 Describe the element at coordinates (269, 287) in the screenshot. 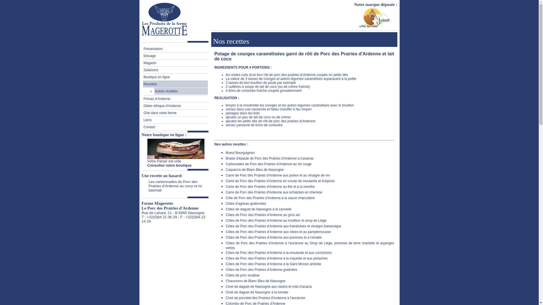

I see `Civet de daguet de Nassogne aux raisins et miel d'acacia` at that location.